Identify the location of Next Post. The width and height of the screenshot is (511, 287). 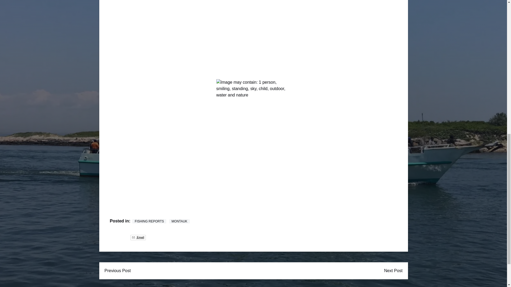
(393, 271).